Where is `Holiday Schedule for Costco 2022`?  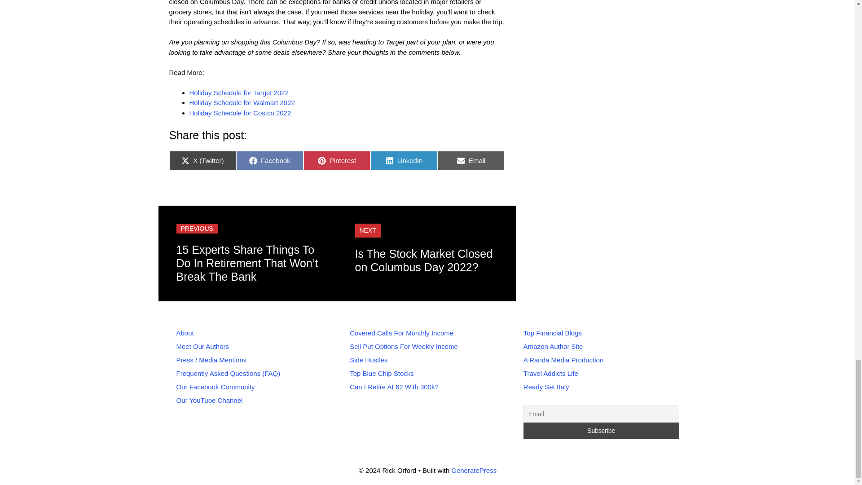
Holiday Schedule for Costco 2022 is located at coordinates (240, 113).